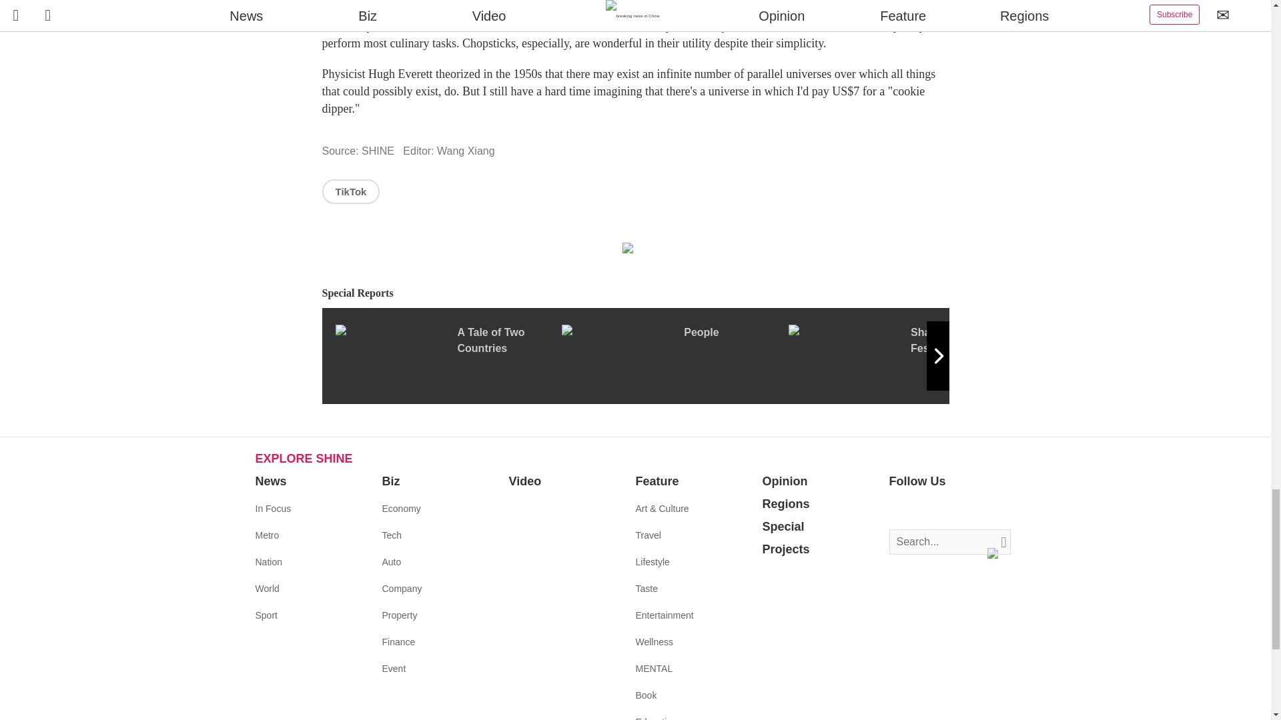 The height and width of the screenshot is (720, 1281). Describe the element at coordinates (675, 356) in the screenshot. I see `People` at that location.